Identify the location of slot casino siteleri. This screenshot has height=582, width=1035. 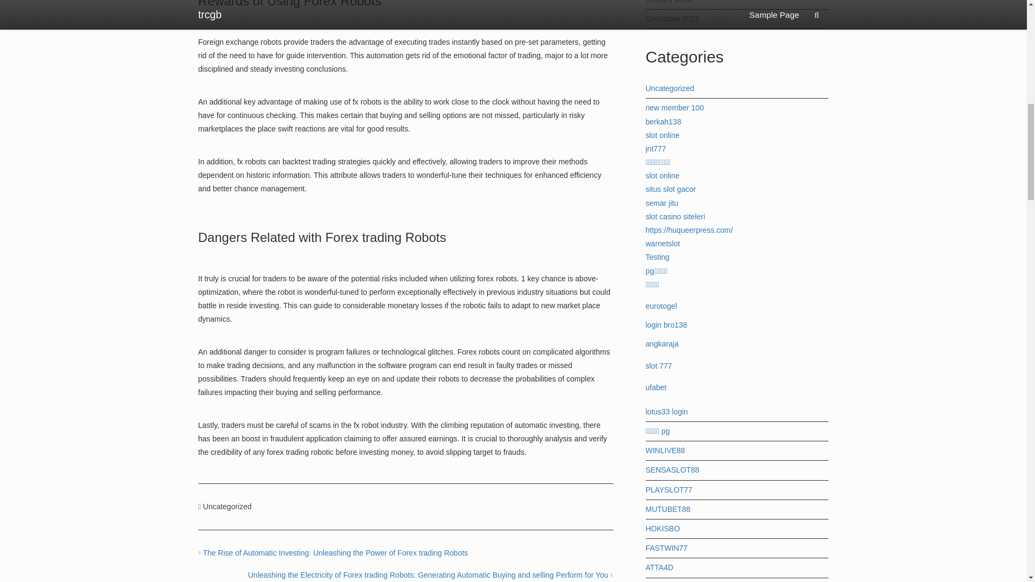
(676, 217).